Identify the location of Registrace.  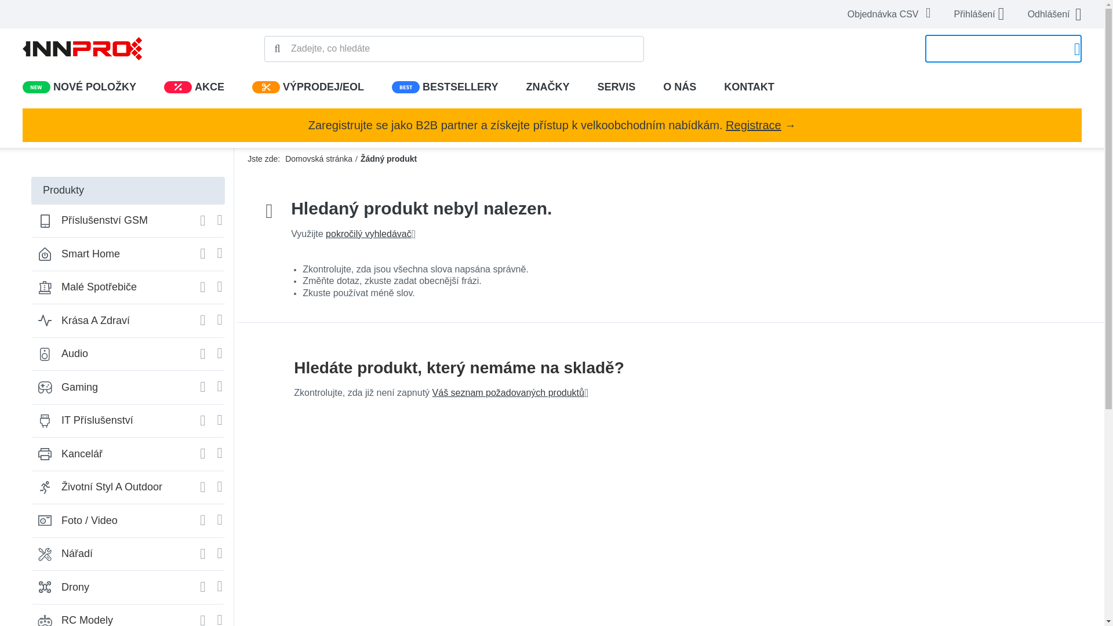
(753, 125).